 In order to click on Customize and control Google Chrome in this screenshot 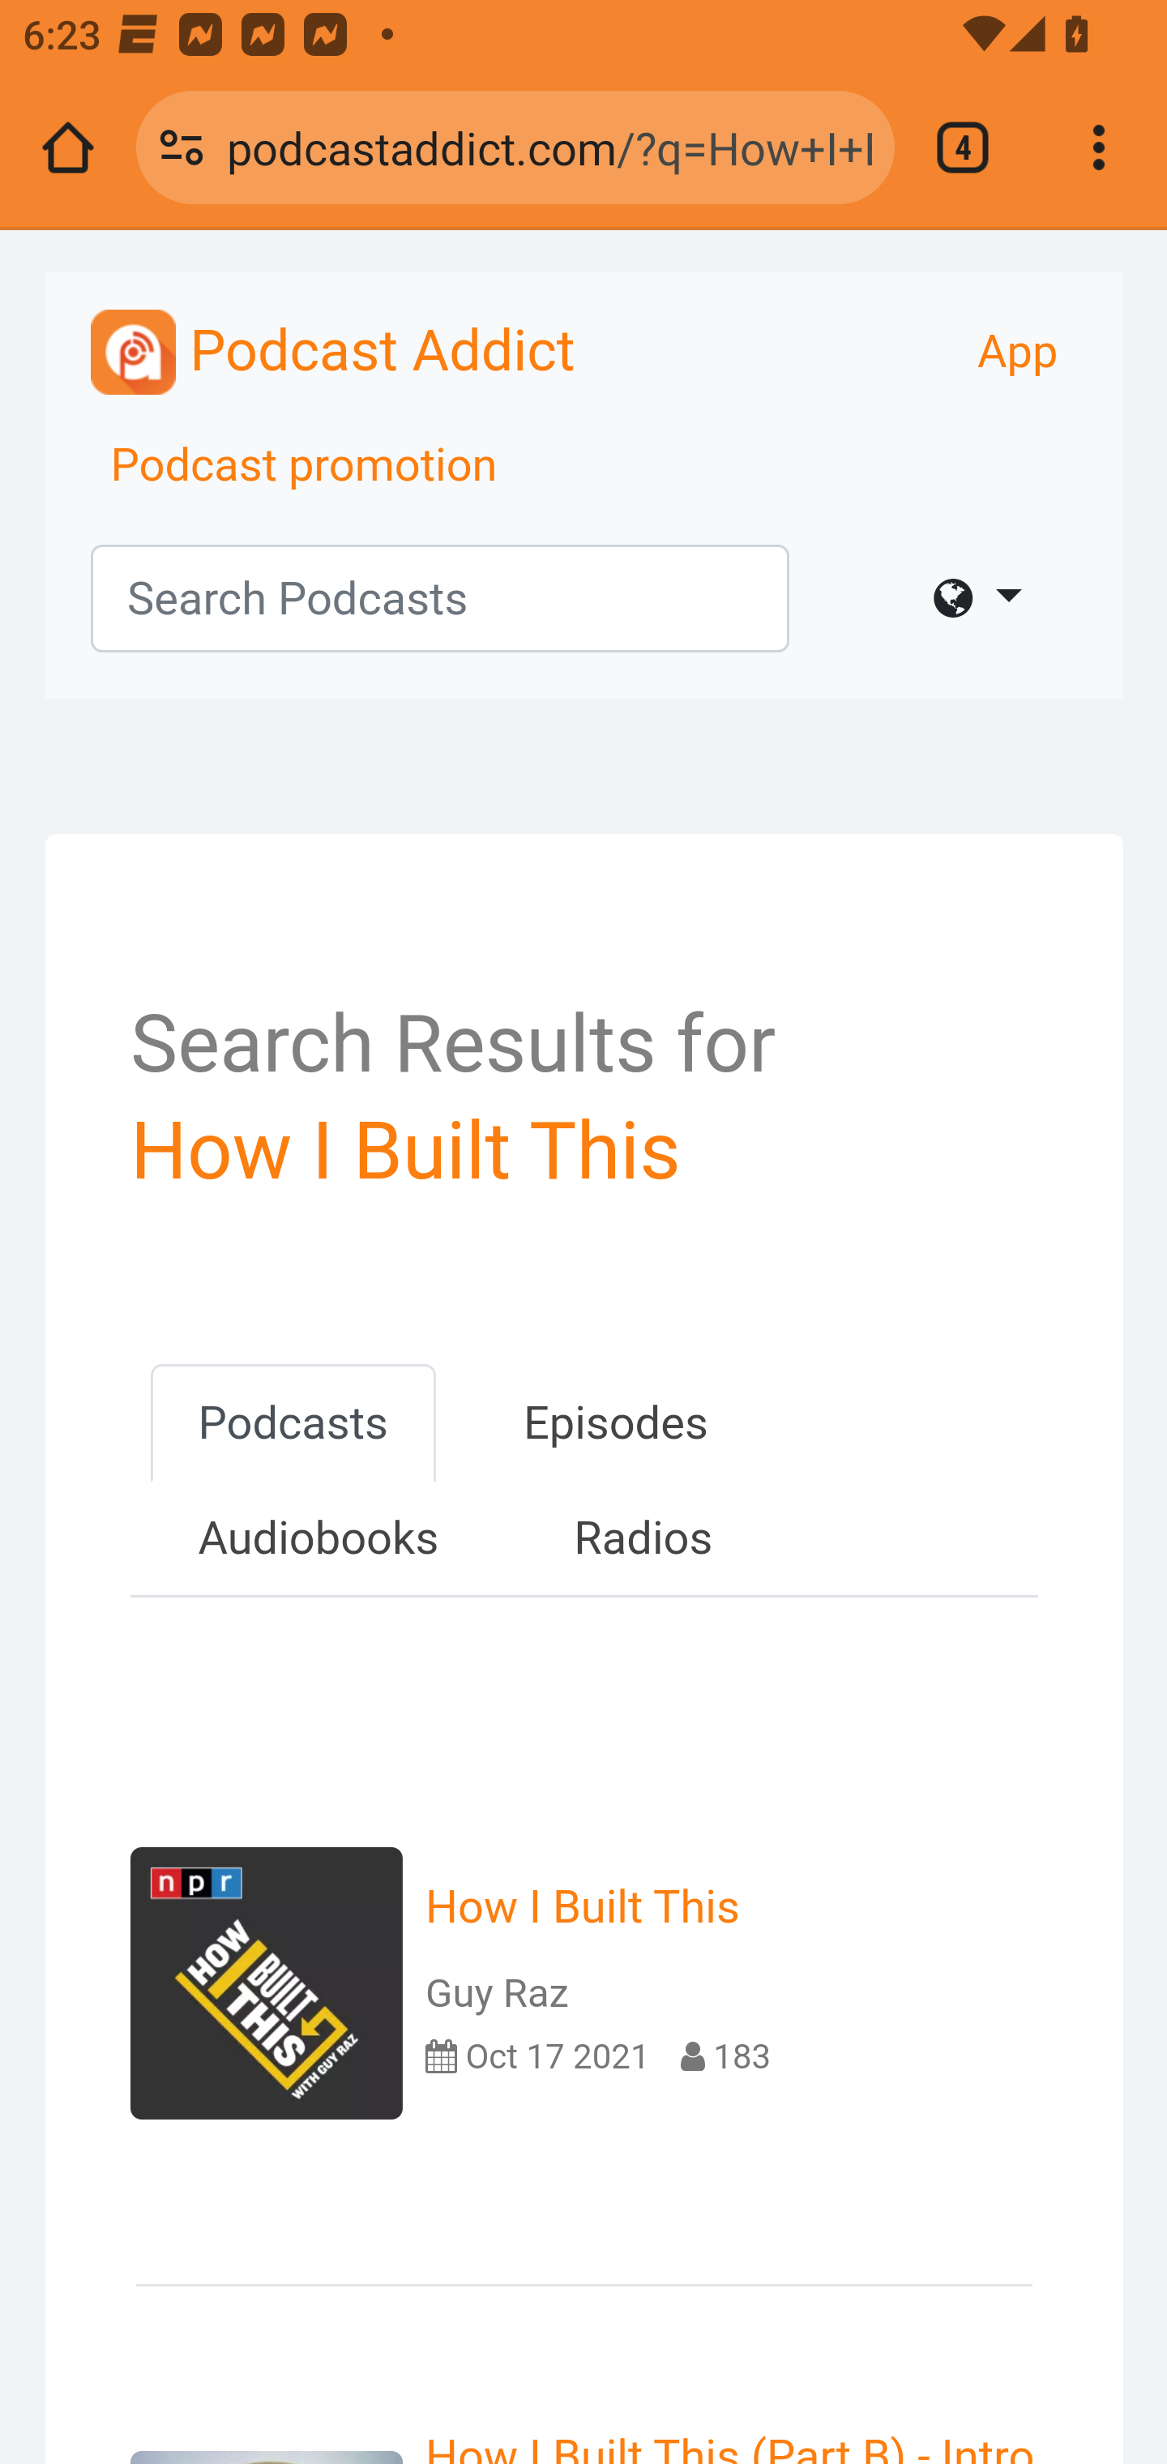, I will do `click(1099, 148)`.